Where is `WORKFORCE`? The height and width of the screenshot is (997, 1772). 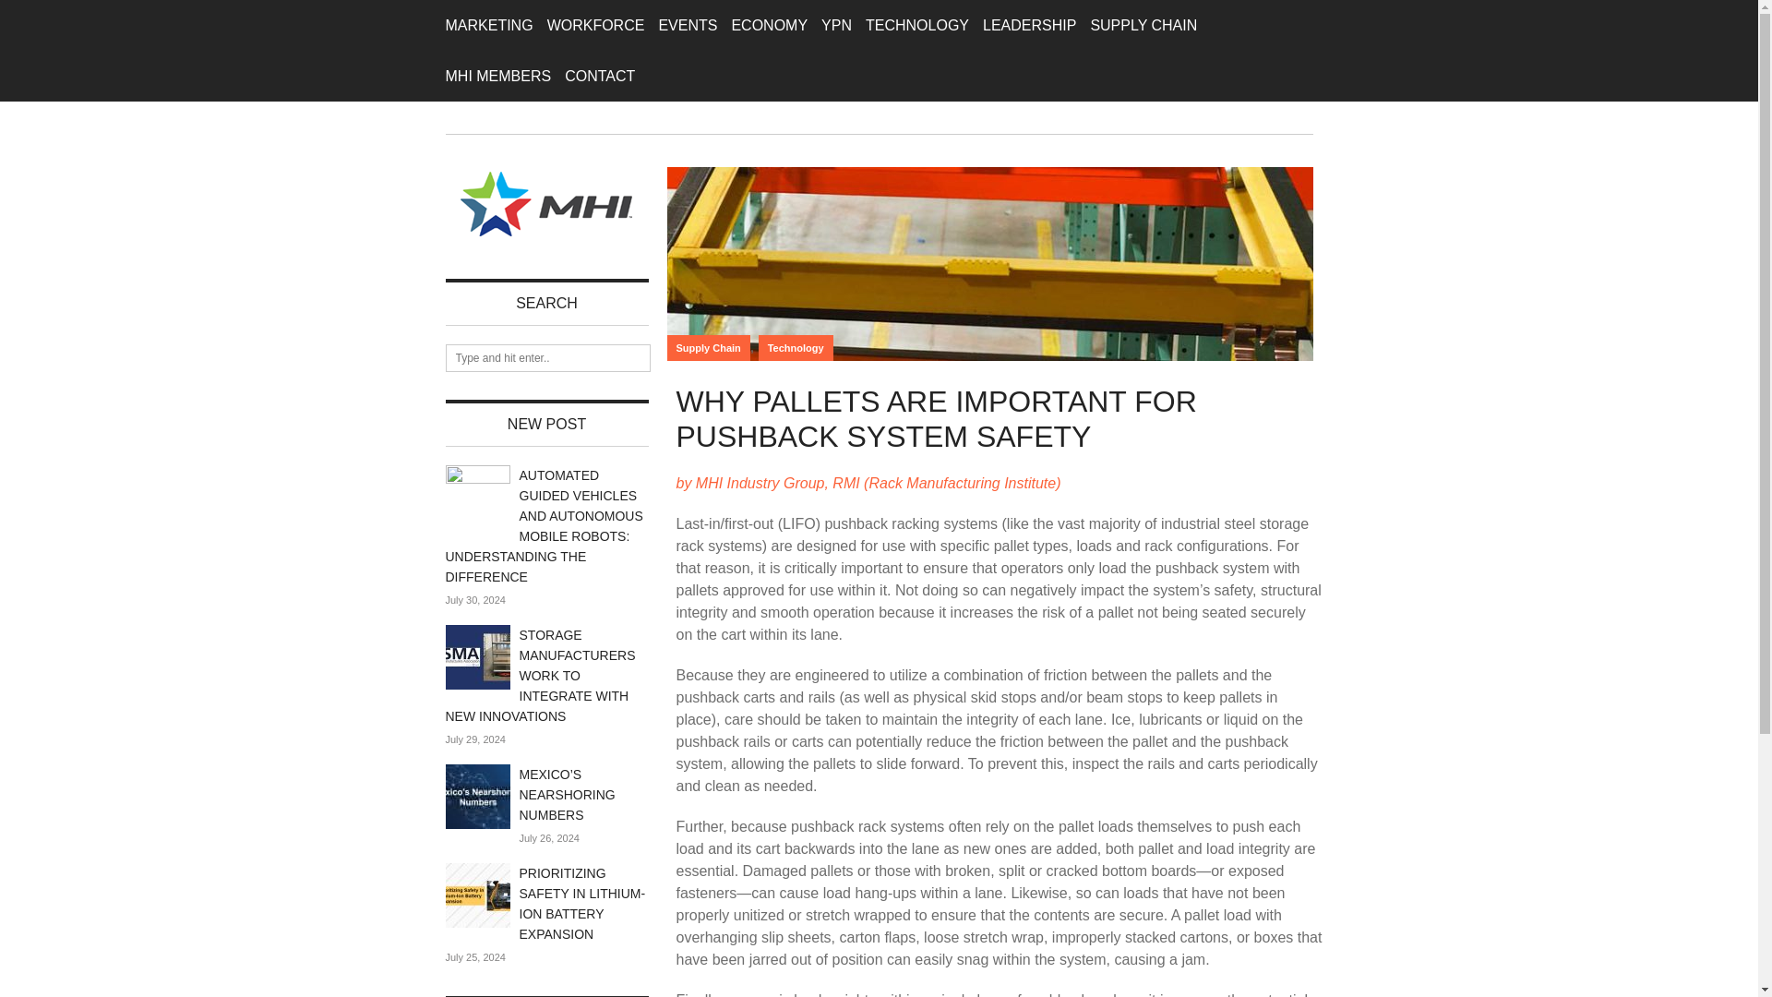 WORKFORCE is located at coordinates (596, 26).